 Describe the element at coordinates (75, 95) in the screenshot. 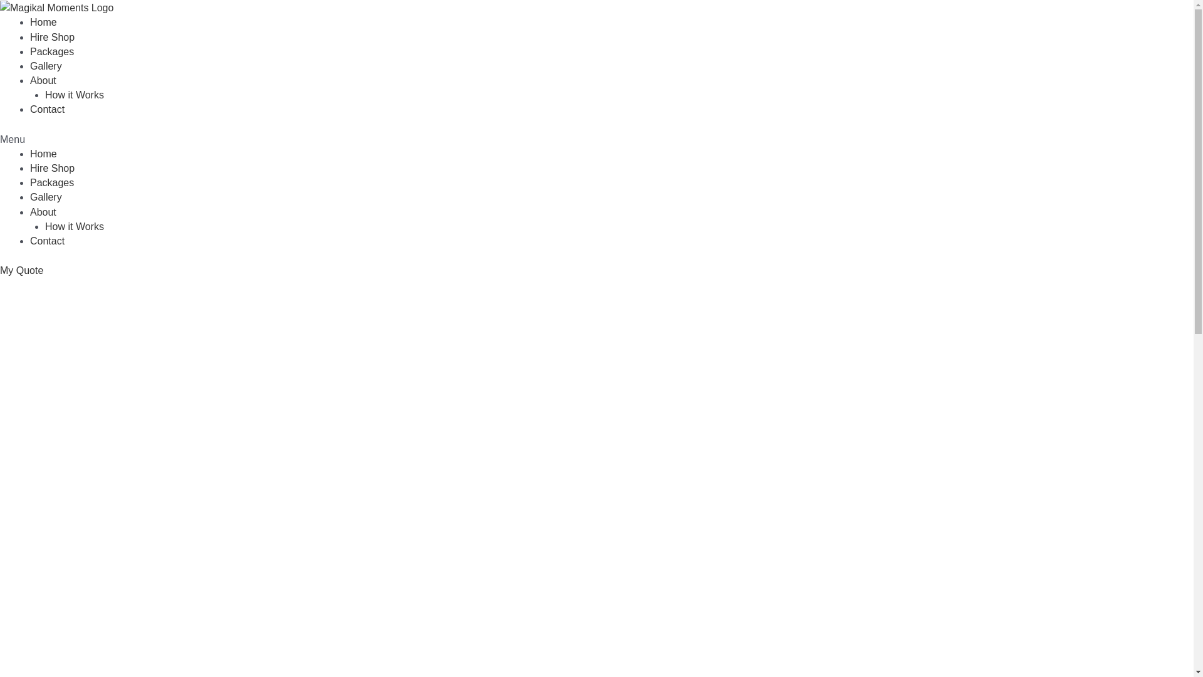

I see `How it Works` at that location.